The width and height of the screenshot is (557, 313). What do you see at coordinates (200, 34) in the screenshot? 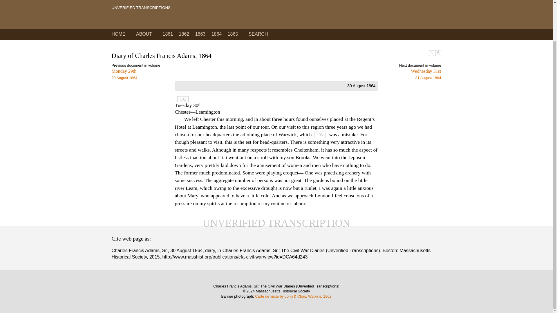
I see `1863` at bounding box center [200, 34].